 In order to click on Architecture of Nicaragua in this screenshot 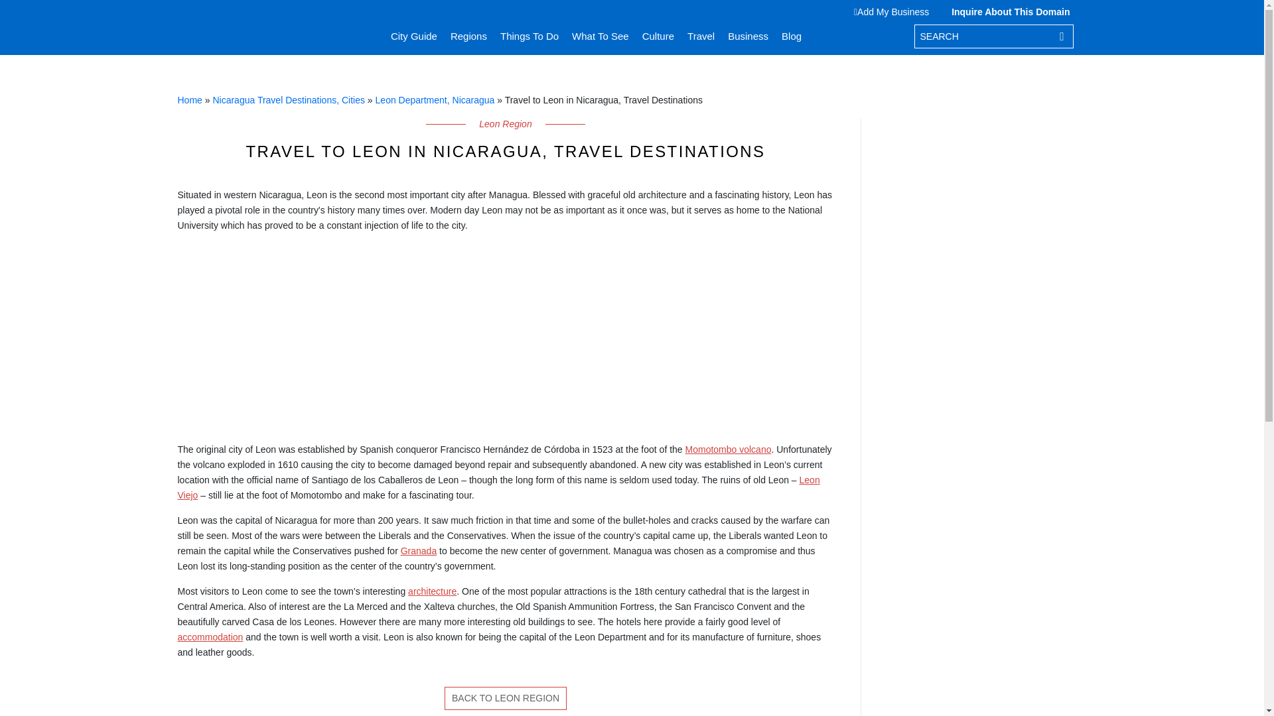, I will do `click(431, 591)`.